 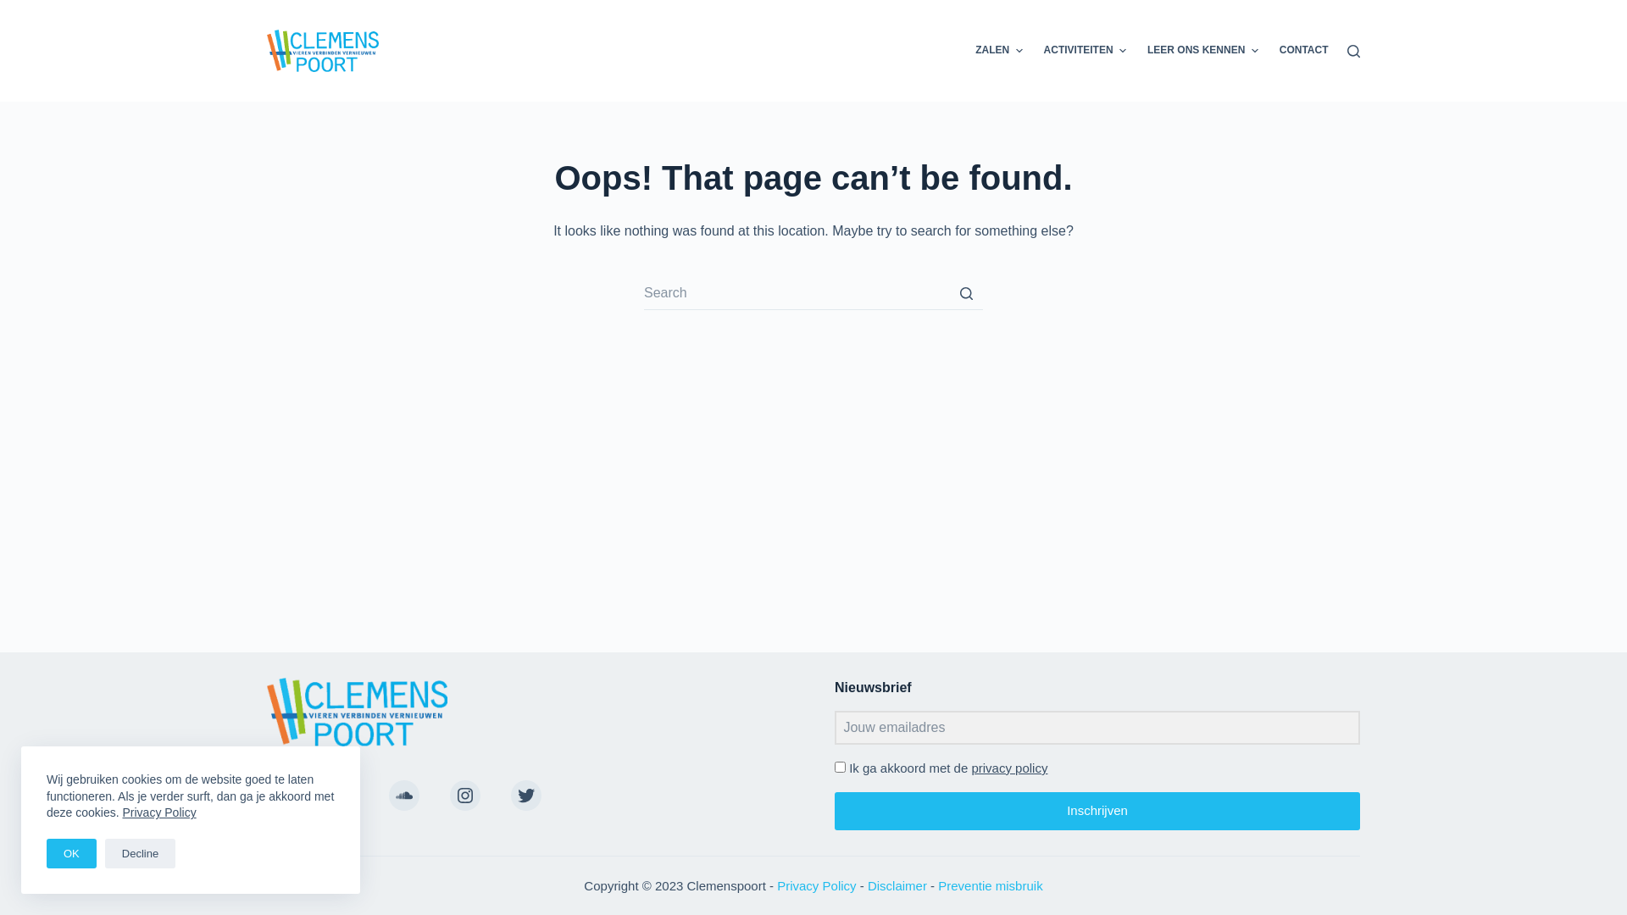 I want to click on Skip to content, so click(x=17, y=8).